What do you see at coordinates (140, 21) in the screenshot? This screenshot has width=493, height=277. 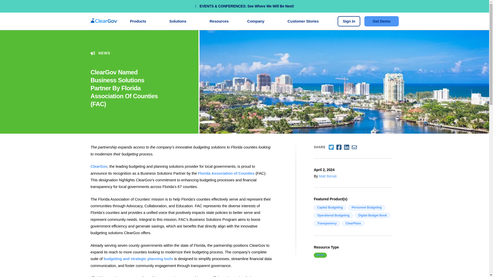 I see `Products` at bounding box center [140, 21].